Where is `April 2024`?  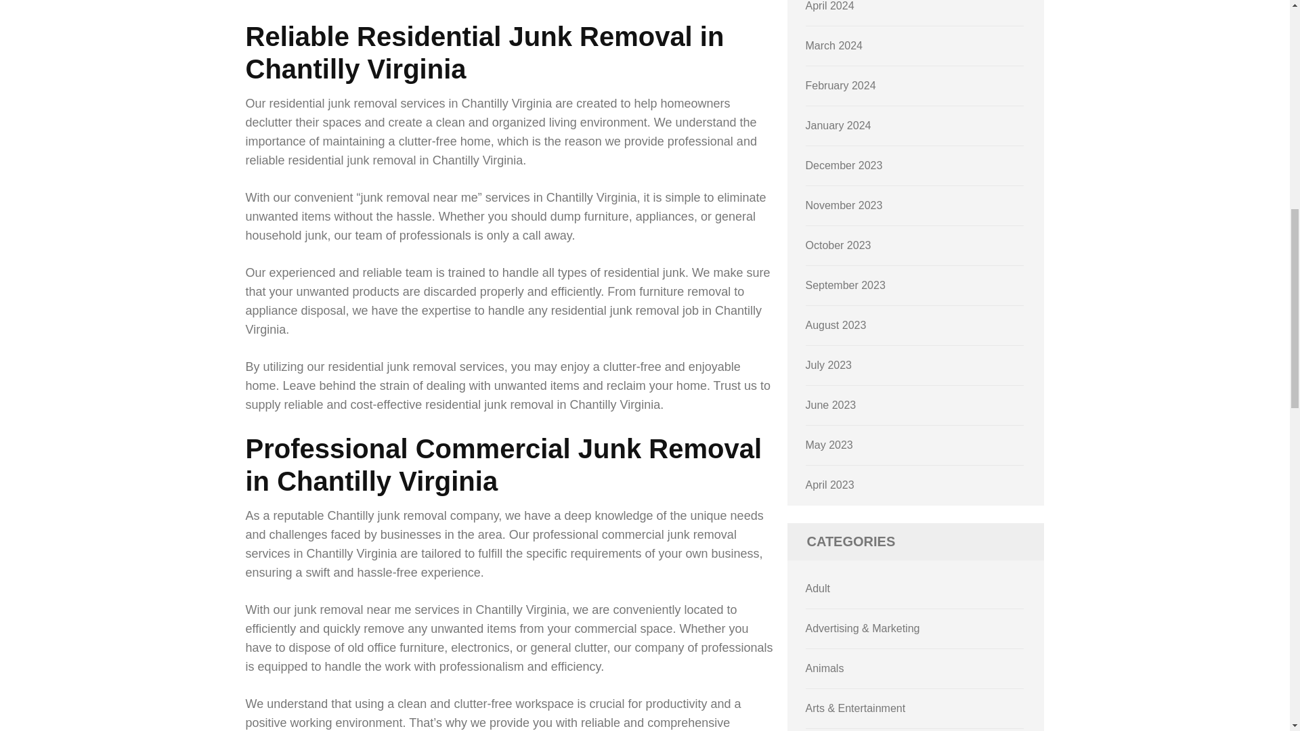
April 2024 is located at coordinates (830, 5).